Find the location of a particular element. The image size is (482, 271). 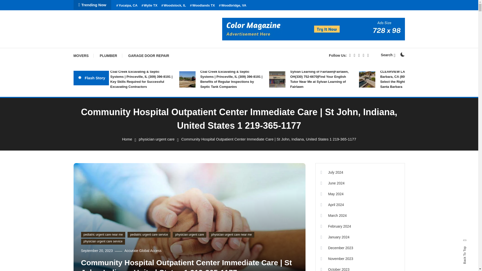

Search is located at coordinates (255, 144).